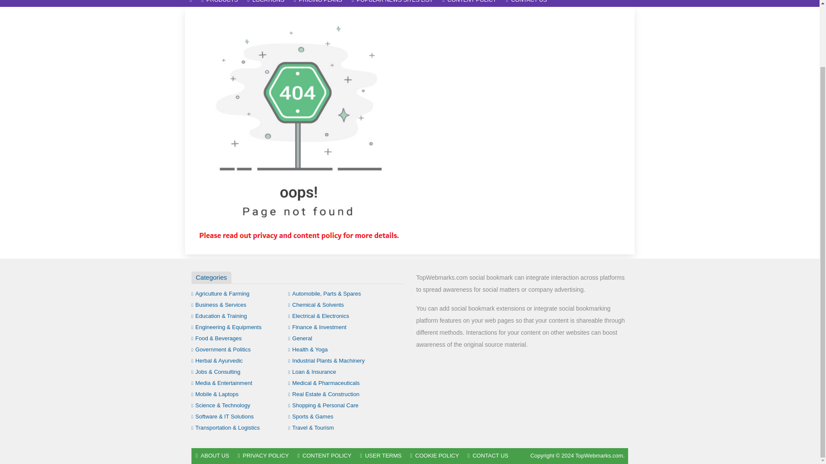 Image resolution: width=826 pixels, height=464 pixels. I want to click on General, so click(300, 338).